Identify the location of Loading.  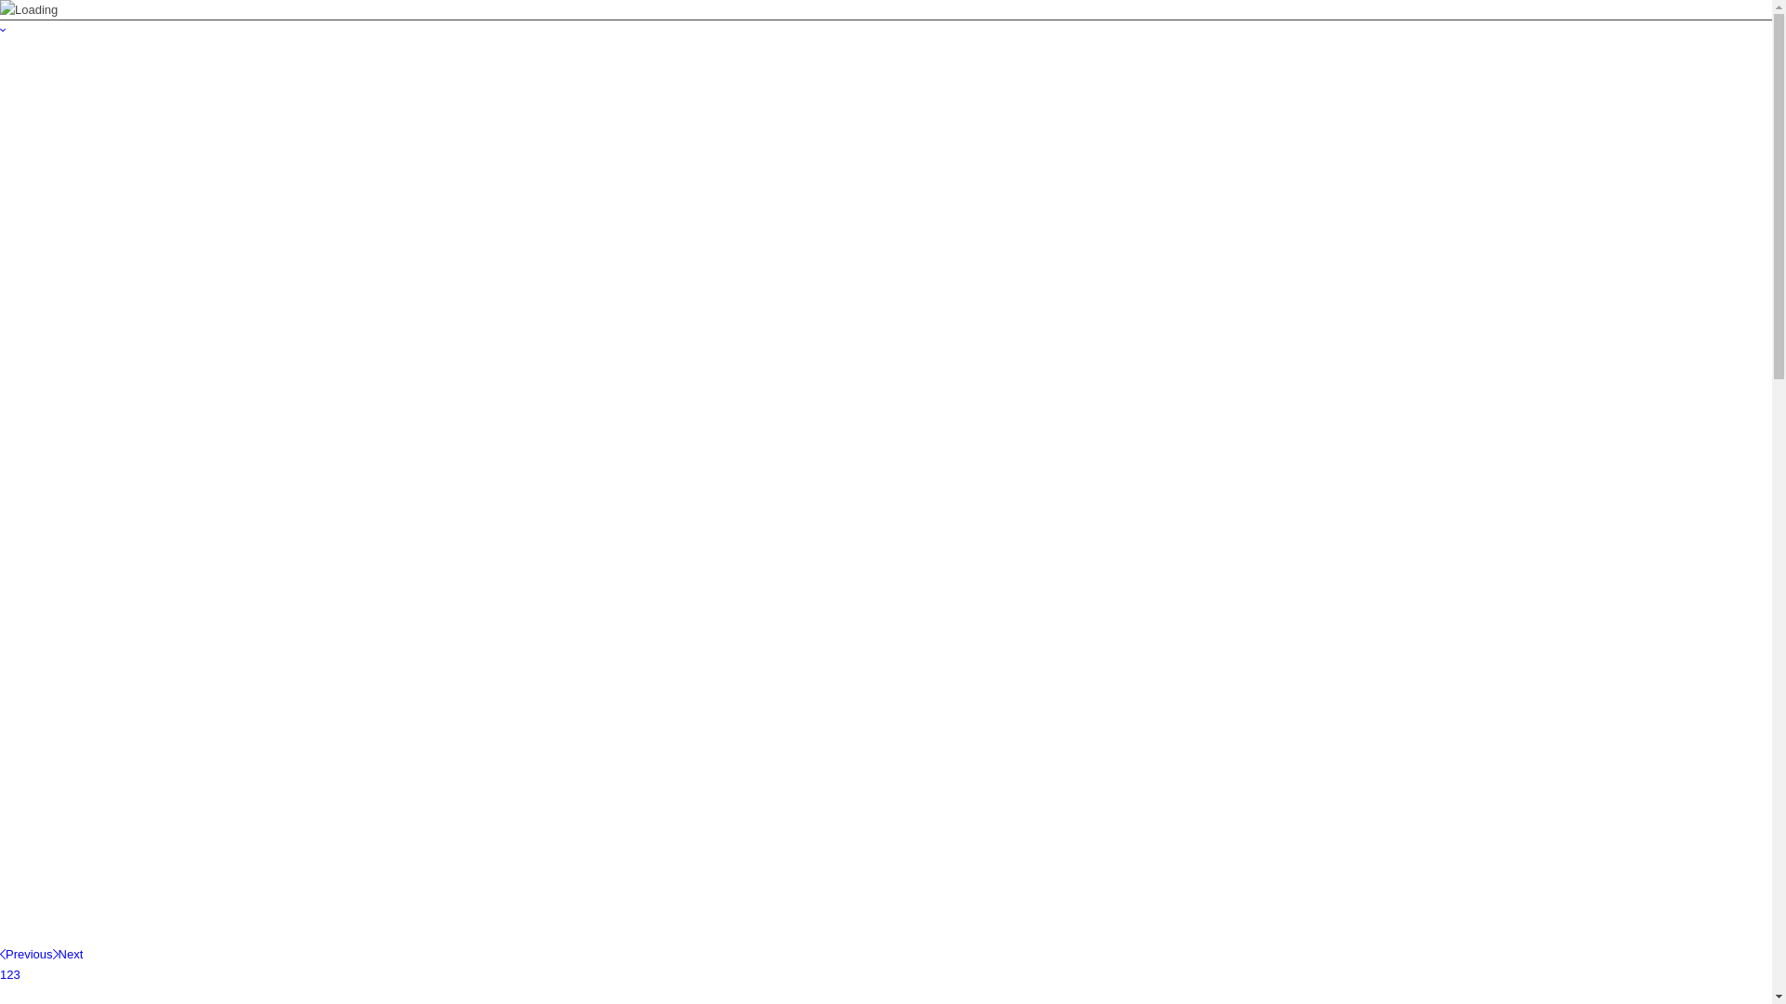
(29, 9).